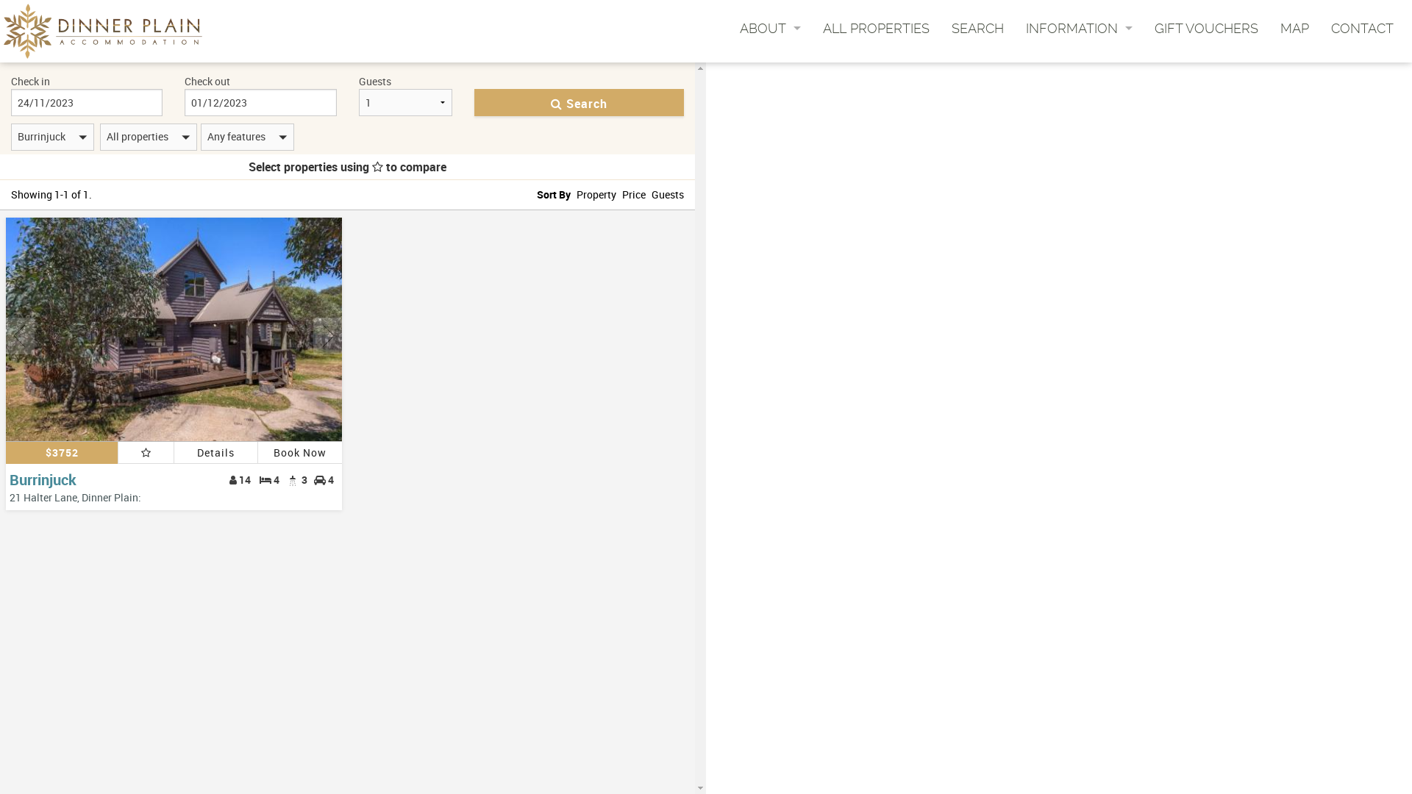 This screenshot has height=794, width=1412. I want to click on SKI HIRE, so click(1080, 88).